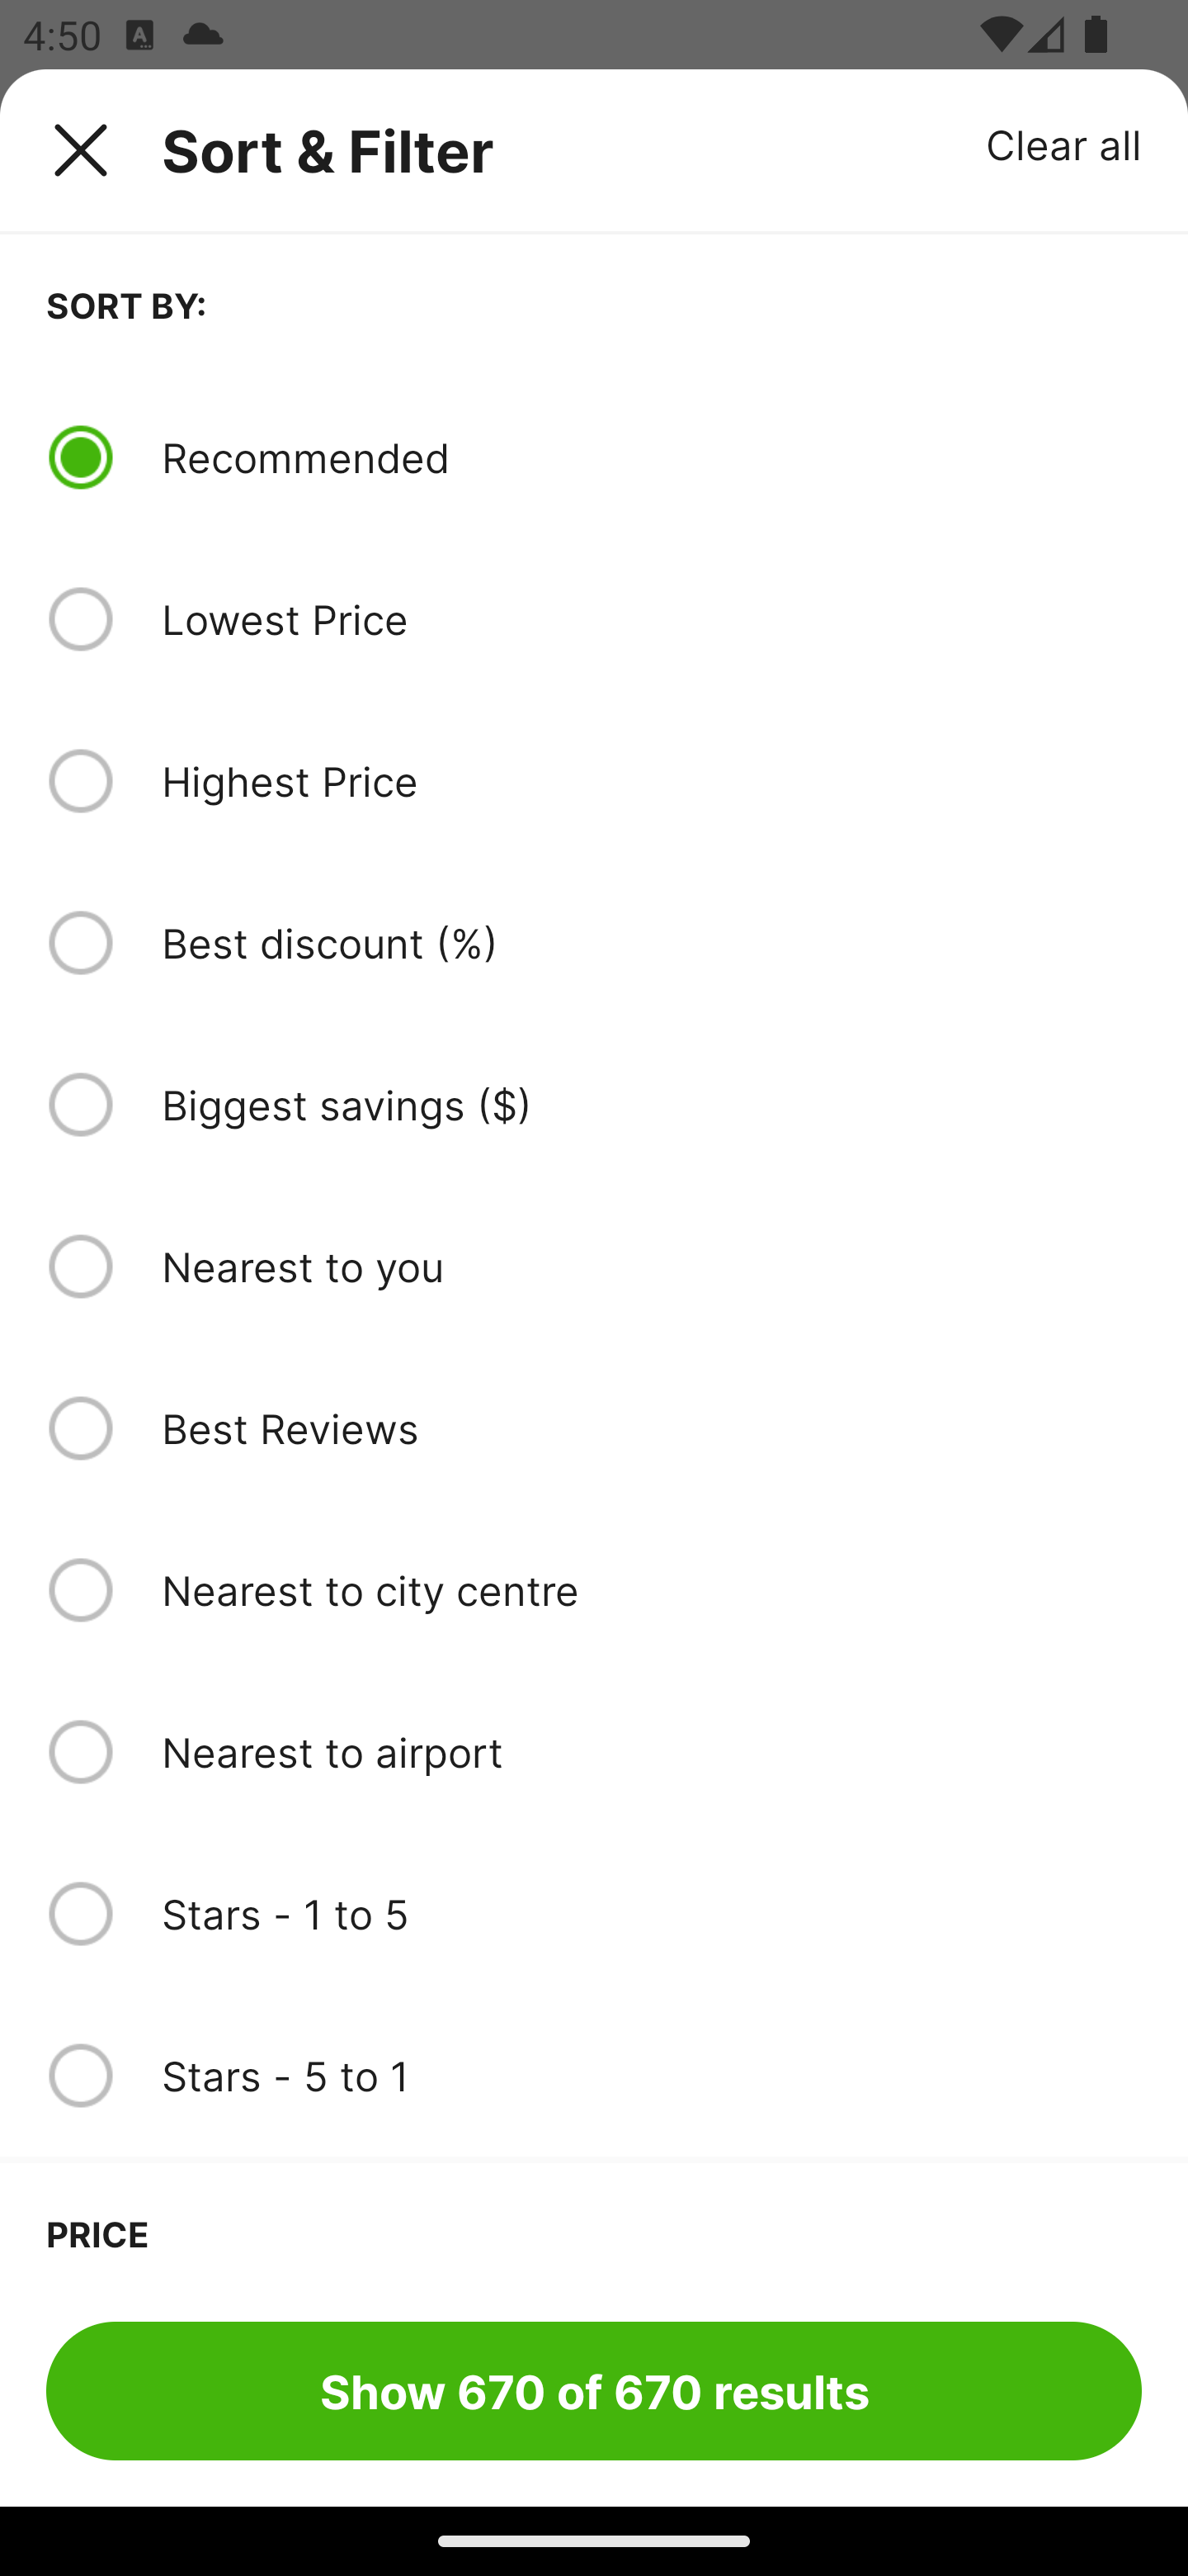 The image size is (1188, 2576). What do you see at coordinates (651, 619) in the screenshot?
I see `Lowest Price` at bounding box center [651, 619].